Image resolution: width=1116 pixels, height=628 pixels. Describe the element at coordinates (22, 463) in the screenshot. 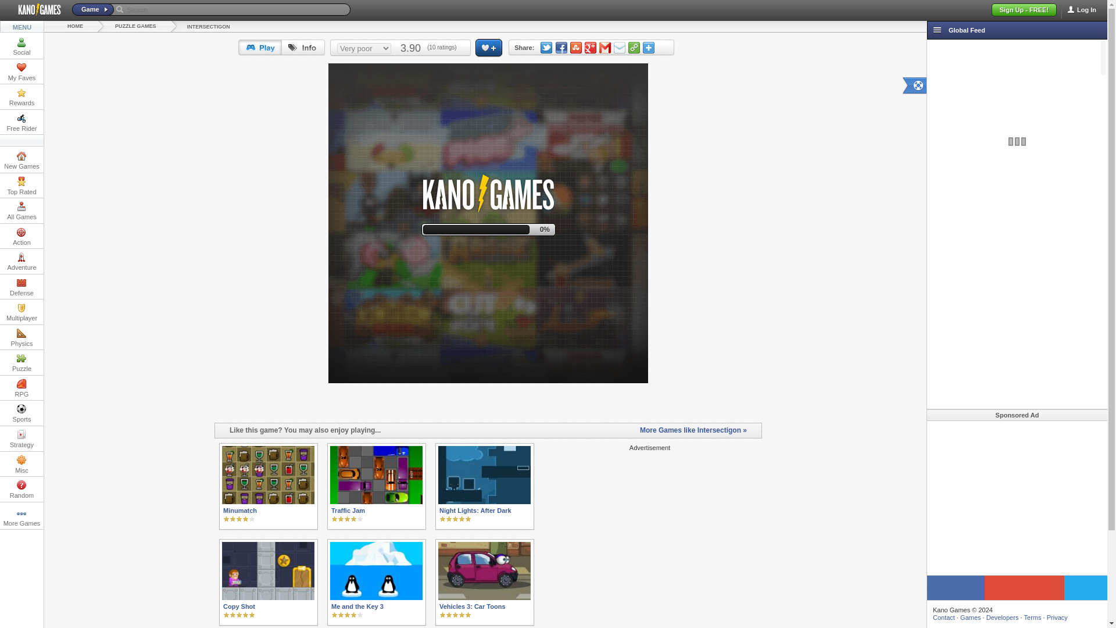

I see `Misc` at that location.